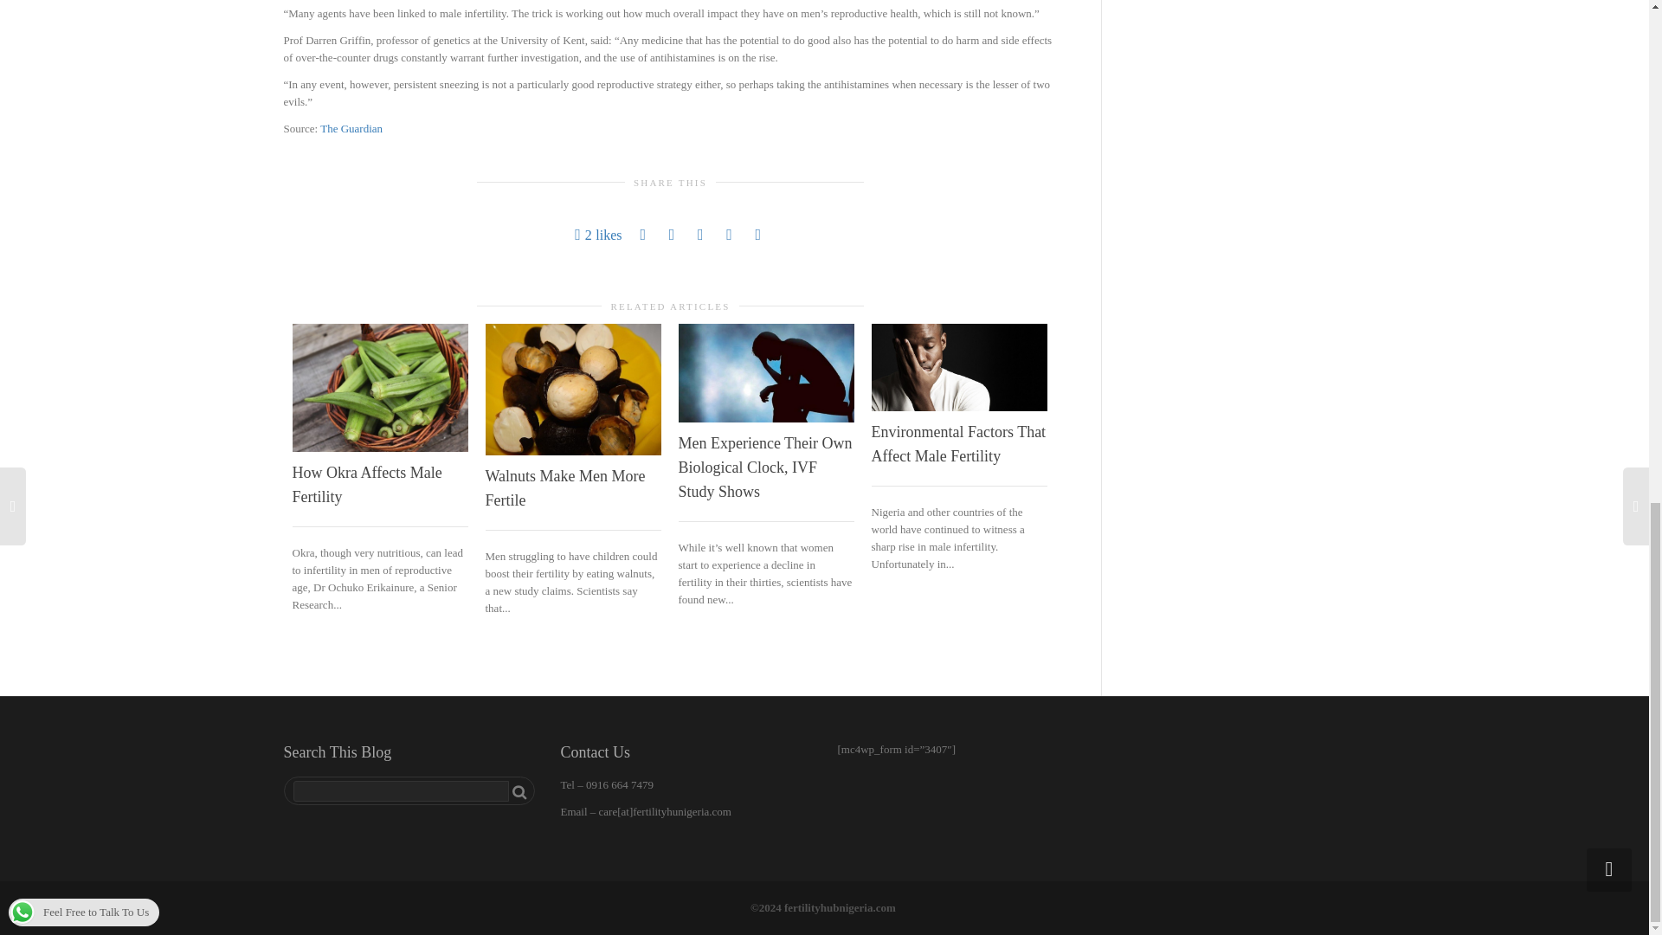 This screenshot has width=1662, height=935. Describe the element at coordinates (367, 485) in the screenshot. I see `How Okra Affects Male Fertility` at that location.